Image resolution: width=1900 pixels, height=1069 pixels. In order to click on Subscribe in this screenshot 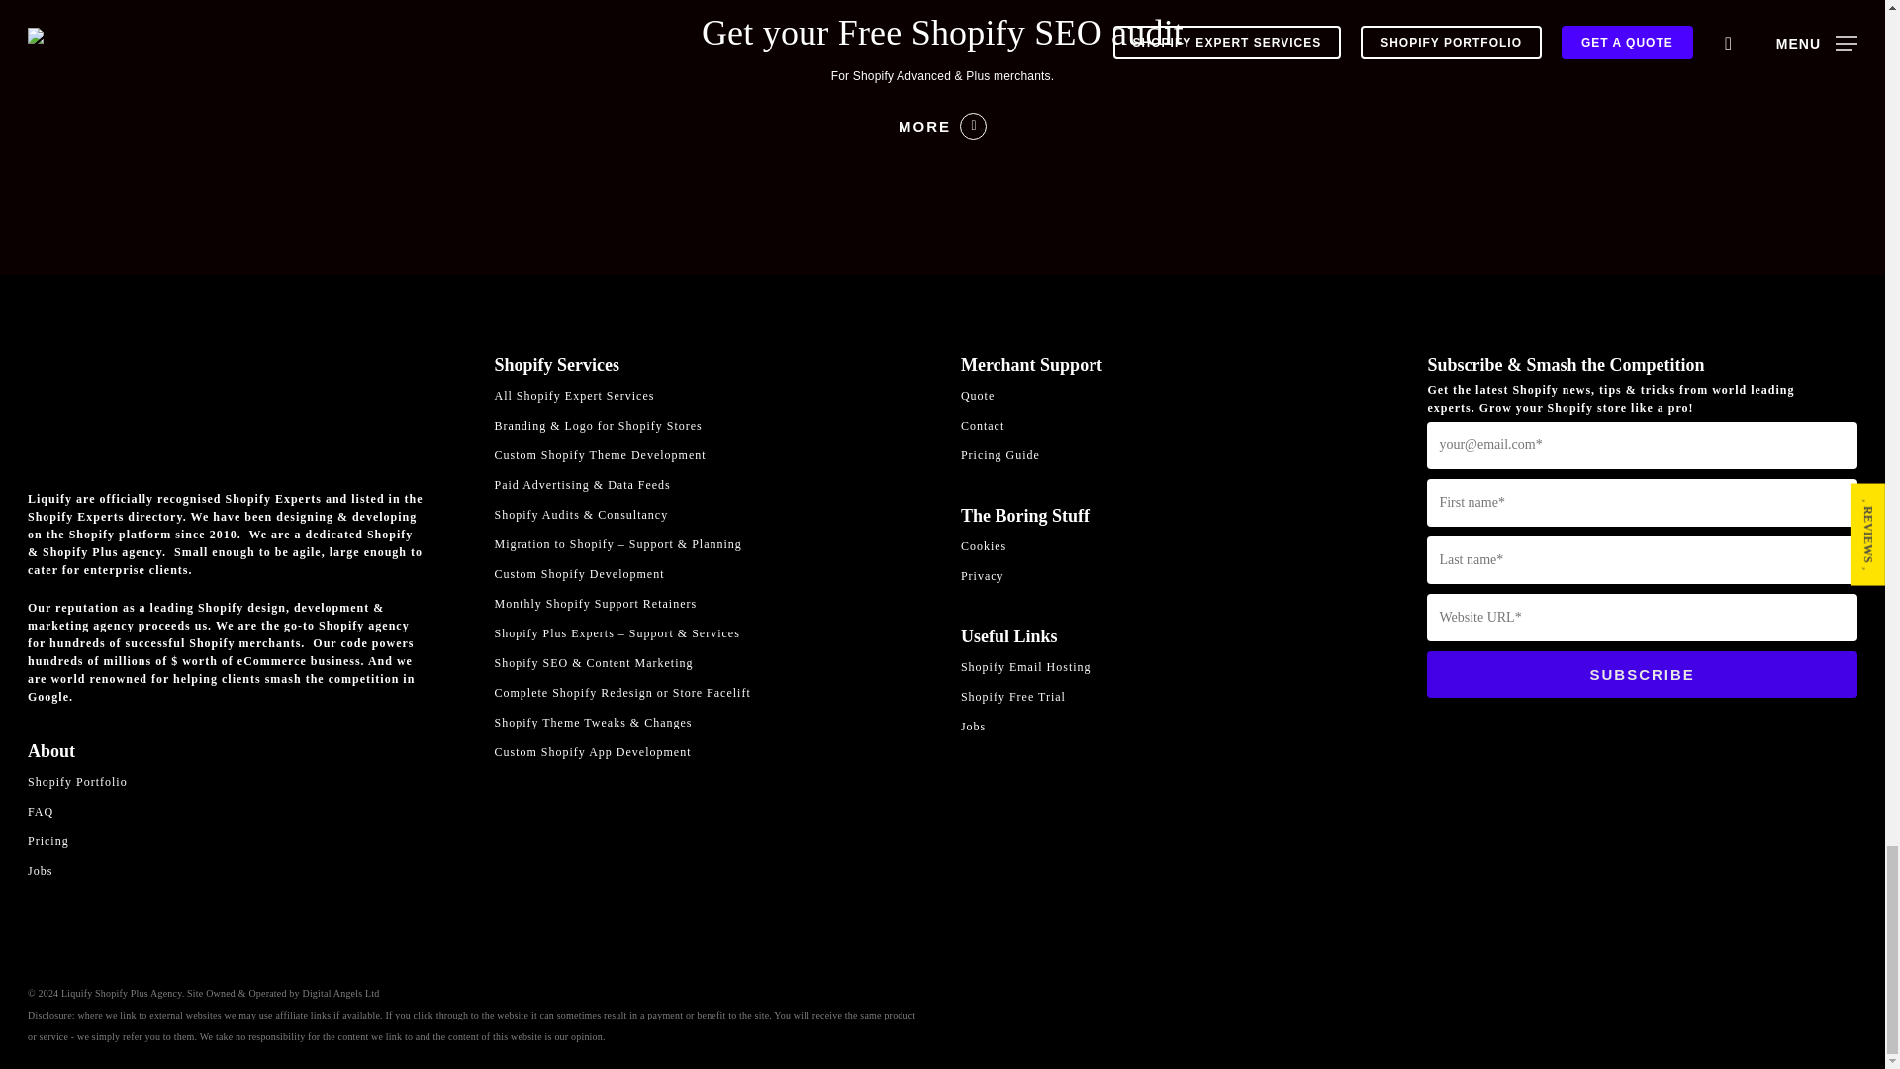, I will do `click(1642, 674)`.